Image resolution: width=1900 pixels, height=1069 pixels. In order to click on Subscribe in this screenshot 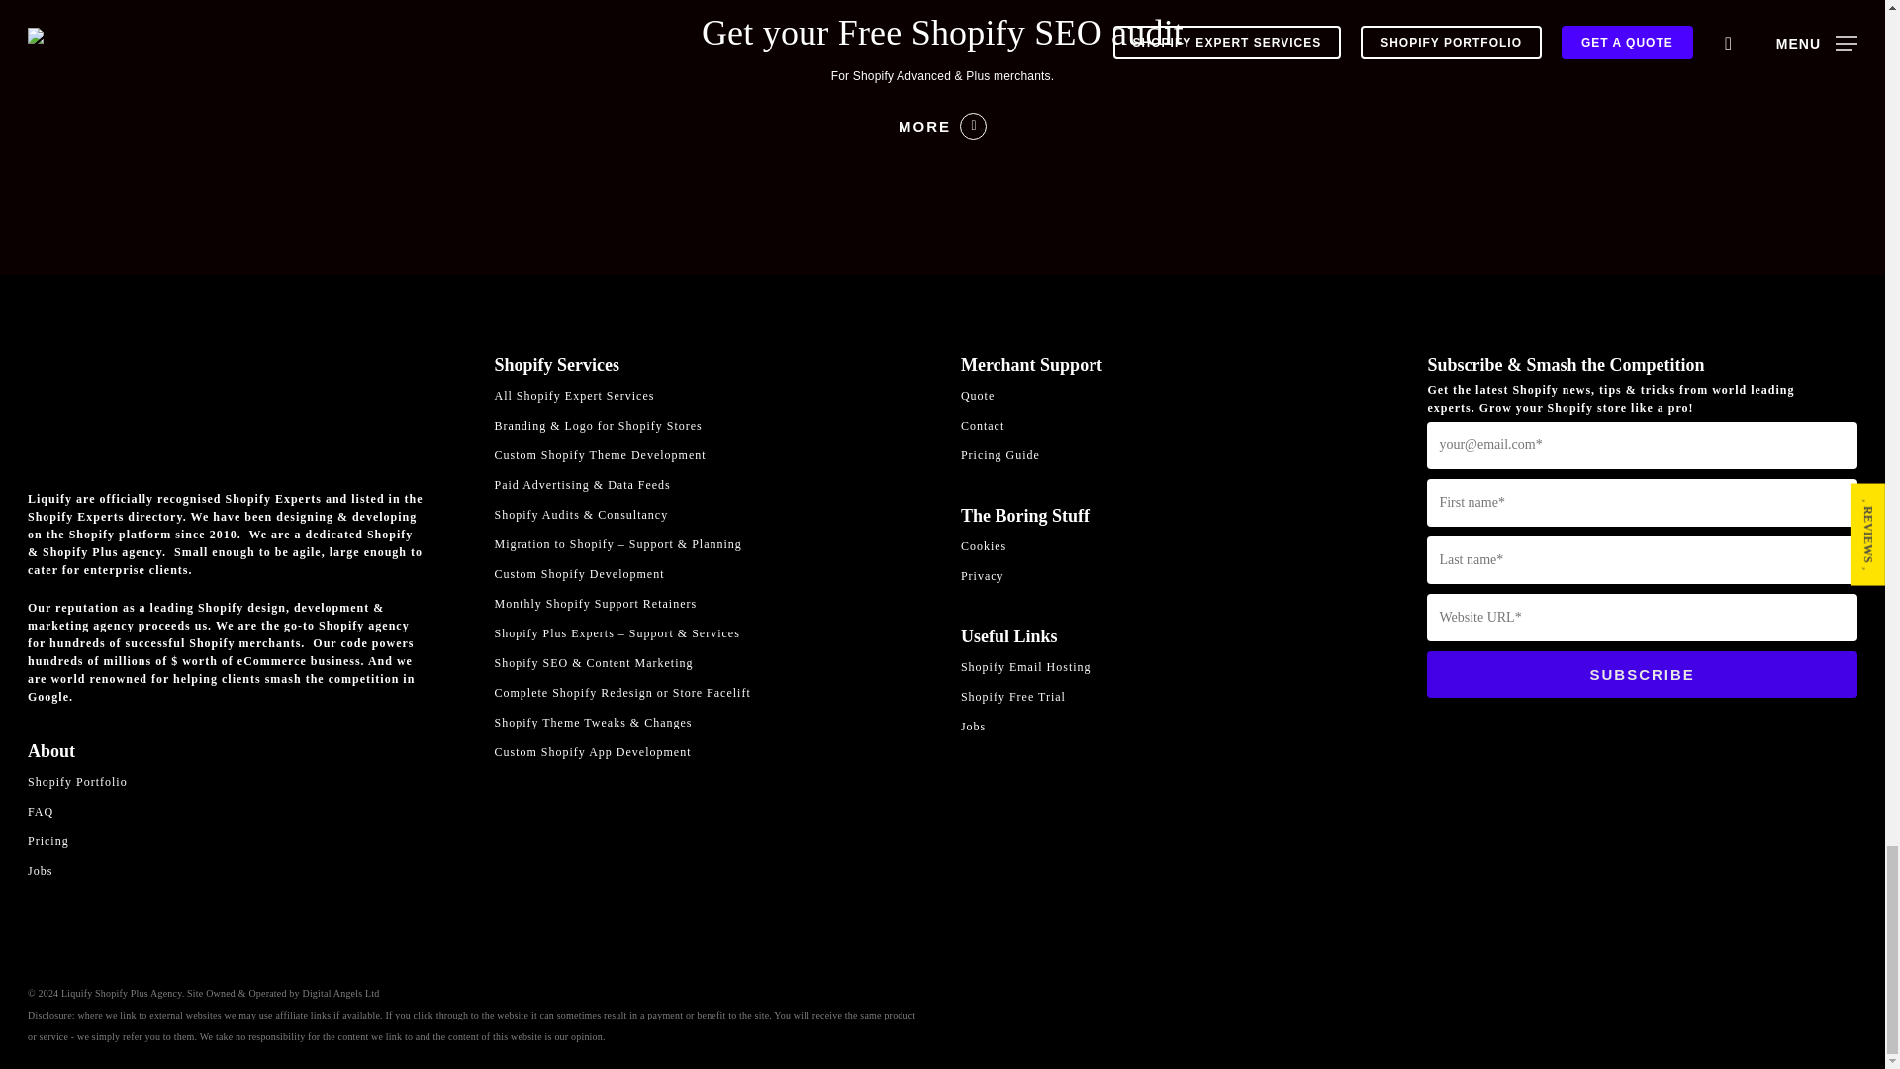, I will do `click(1642, 674)`.